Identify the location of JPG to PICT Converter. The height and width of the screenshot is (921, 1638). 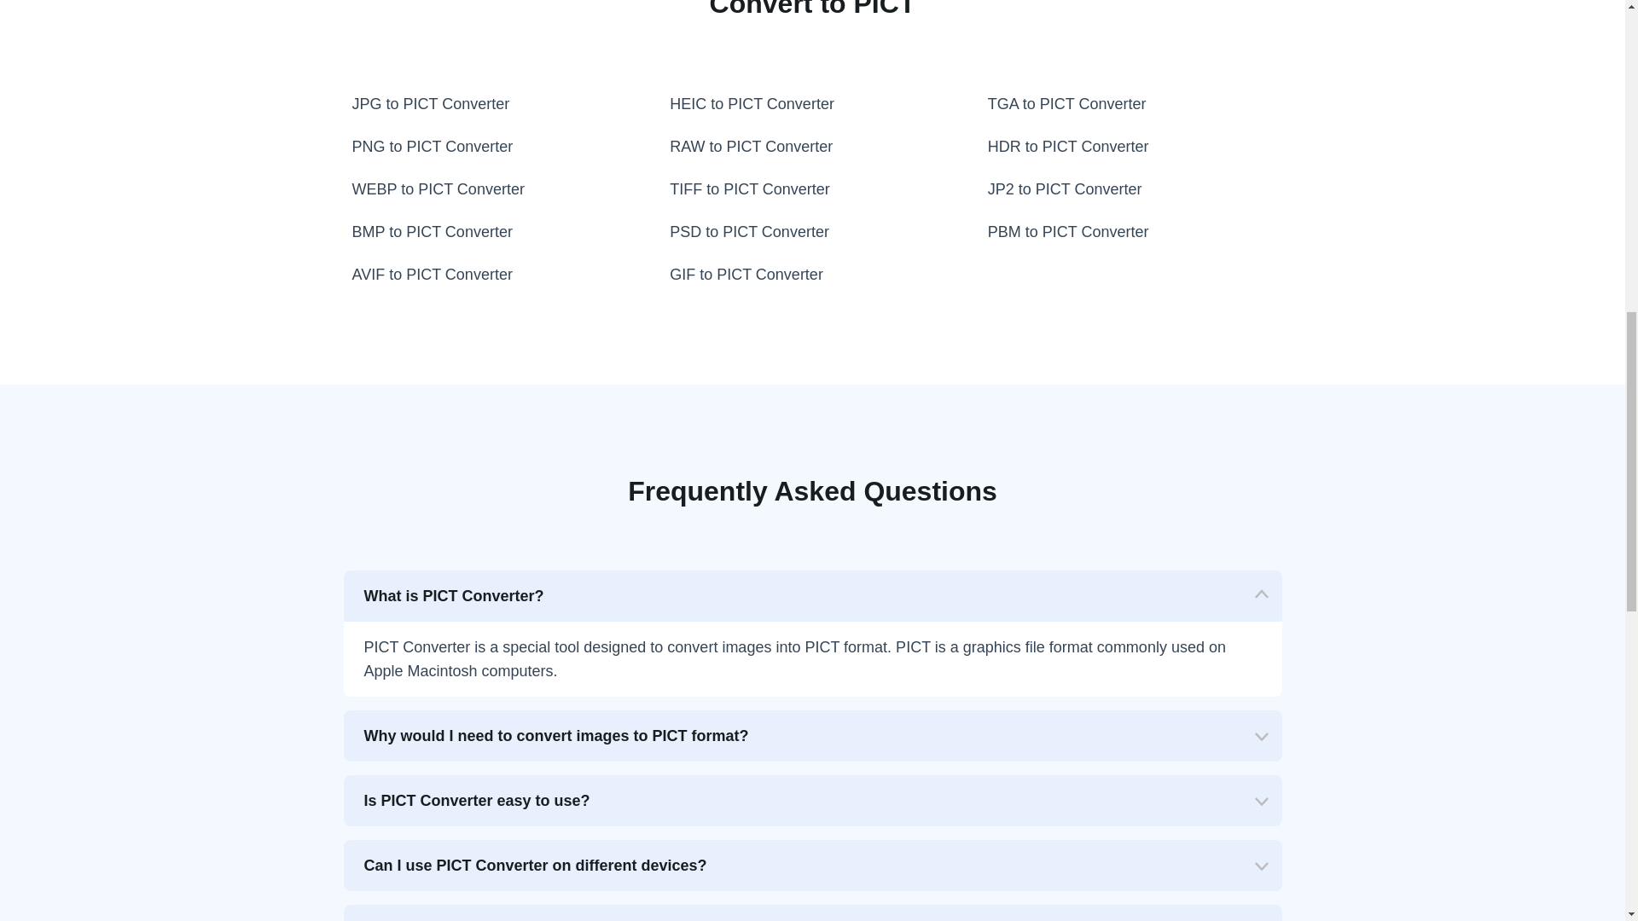
(493, 104).